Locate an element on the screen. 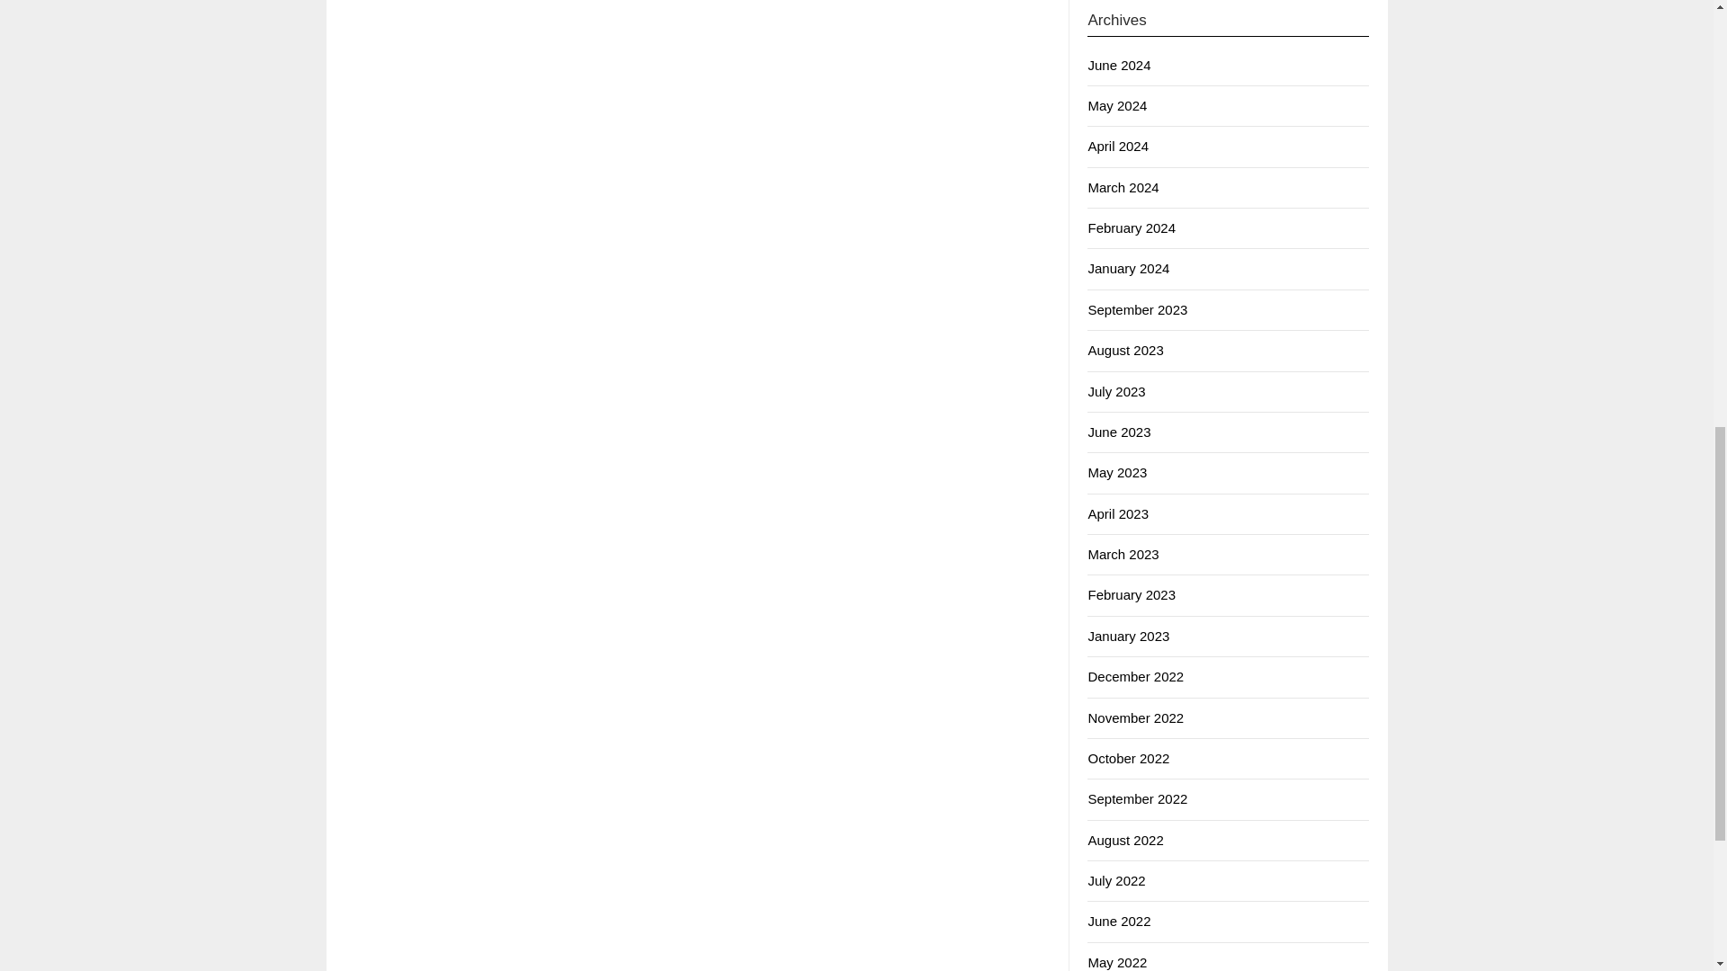  March 2024 is located at coordinates (1123, 187).